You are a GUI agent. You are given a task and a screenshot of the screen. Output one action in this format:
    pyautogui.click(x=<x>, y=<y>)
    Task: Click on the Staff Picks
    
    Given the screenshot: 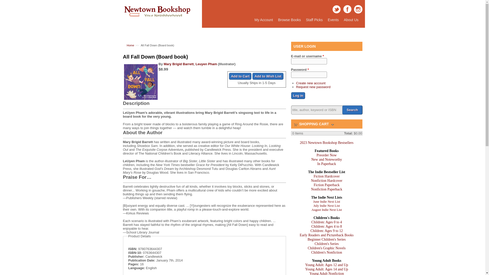 What is the action you would take?
    pyautogui.click(x=314, y=20)
    